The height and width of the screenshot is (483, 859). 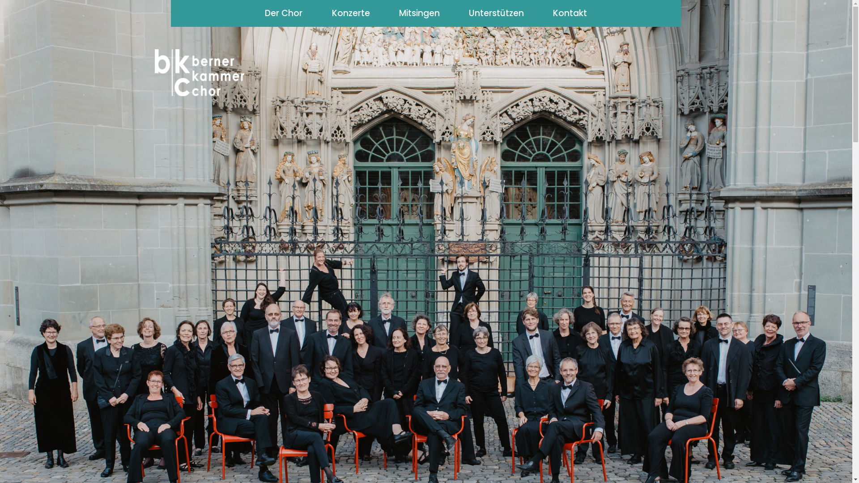 What do you see at coordinates (570, 13) in the screenshot?
I see `Kontakt` at bounding box center [570, 13].